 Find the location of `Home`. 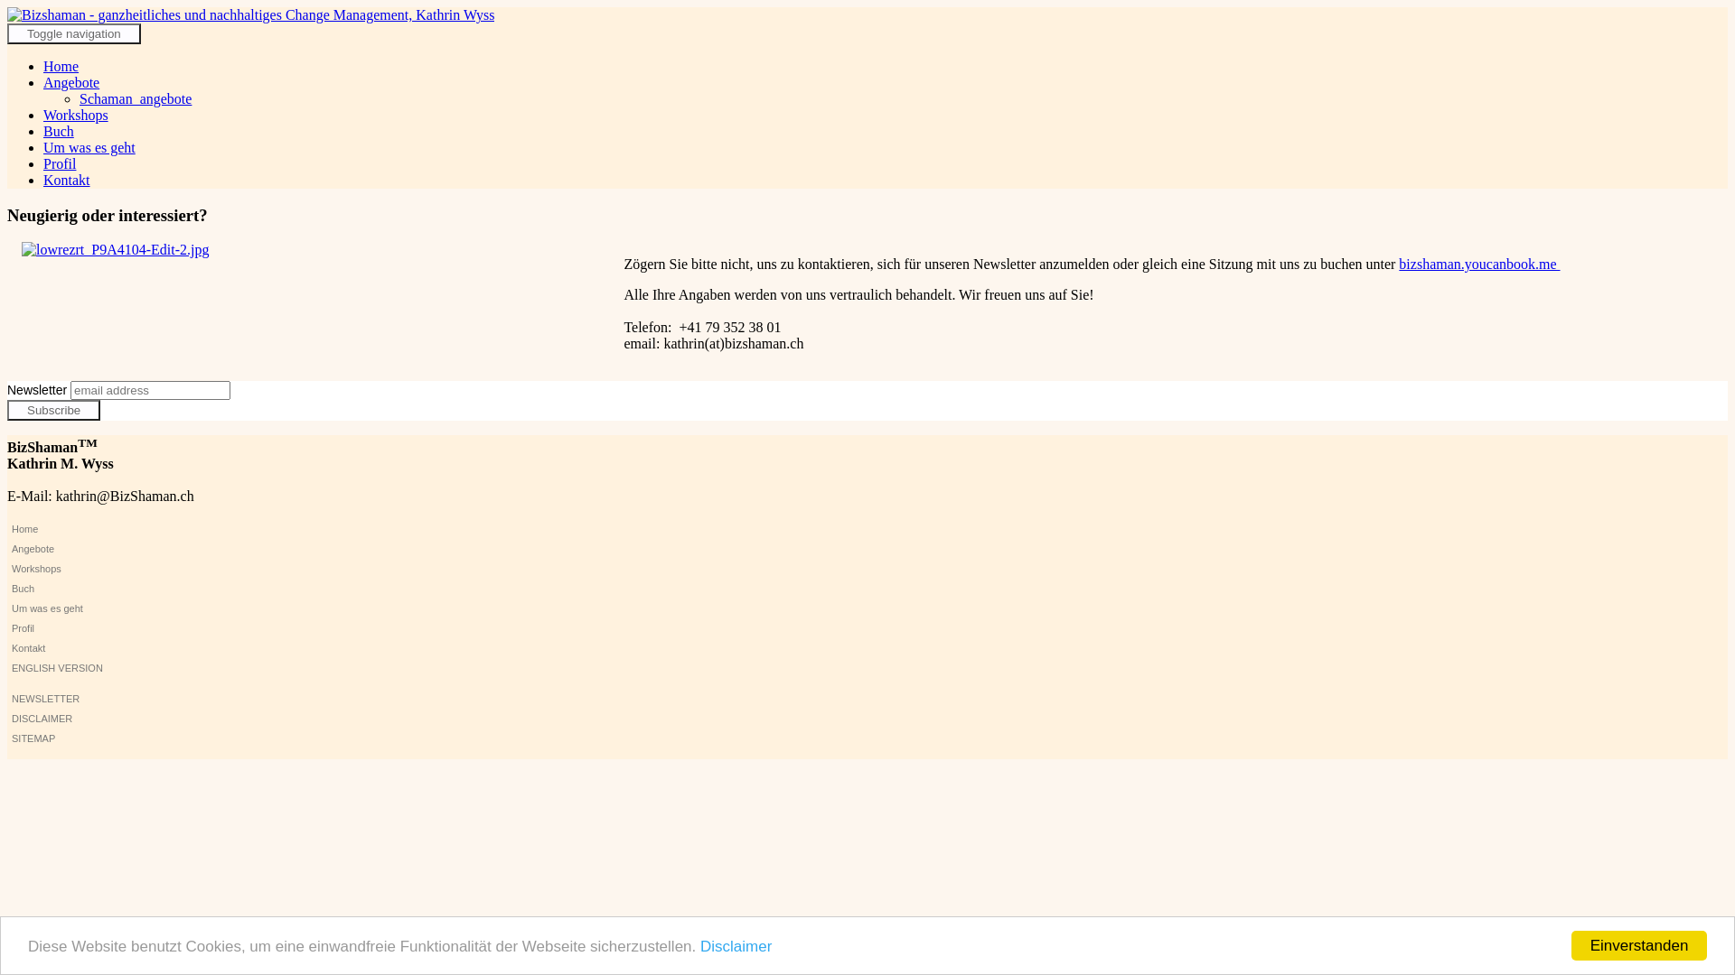

Home is located at coordinates (61, 67).